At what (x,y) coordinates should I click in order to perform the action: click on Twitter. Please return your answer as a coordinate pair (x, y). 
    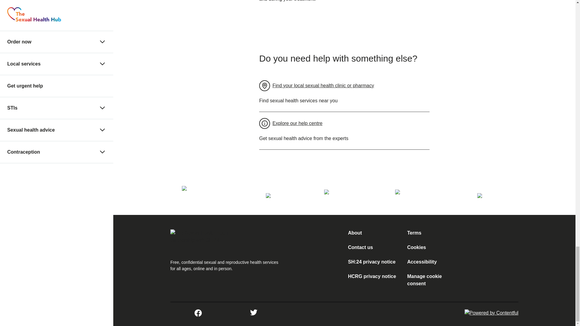
    Looking at the image, I should click on (254, 315).